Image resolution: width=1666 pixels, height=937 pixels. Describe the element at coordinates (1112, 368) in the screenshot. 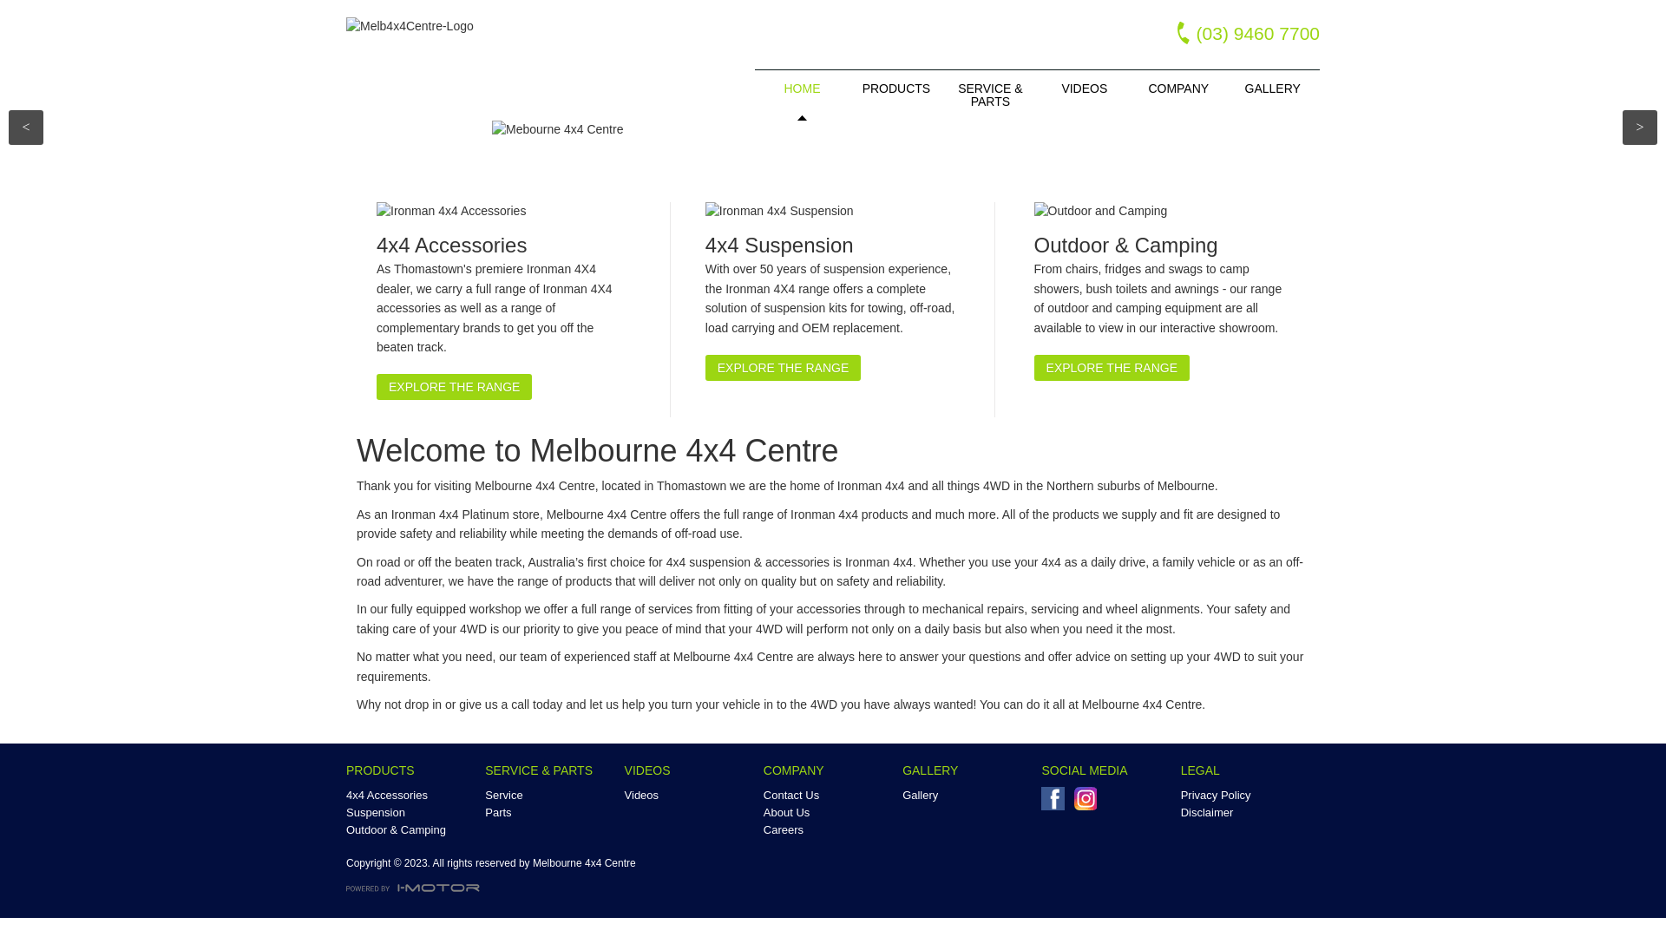

I see `EXPLORE THE RANGE` at that location.